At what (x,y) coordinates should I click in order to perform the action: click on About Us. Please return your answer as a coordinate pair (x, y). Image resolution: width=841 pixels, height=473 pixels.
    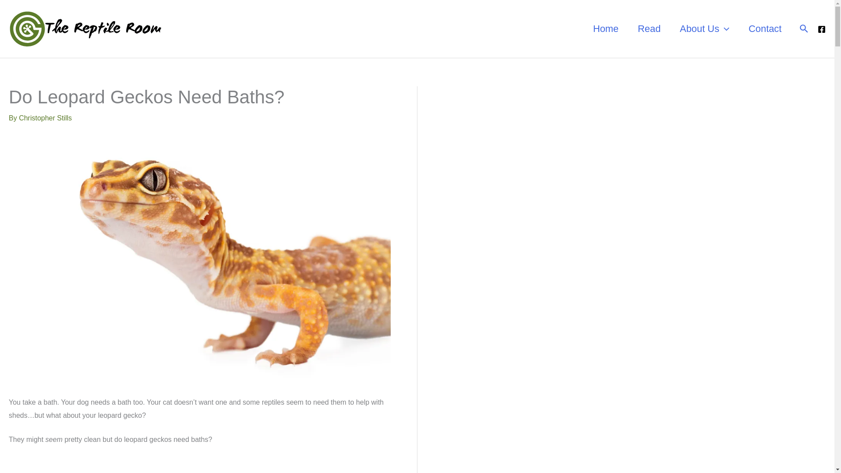
    Looking at the image, I should click on (704, 29).